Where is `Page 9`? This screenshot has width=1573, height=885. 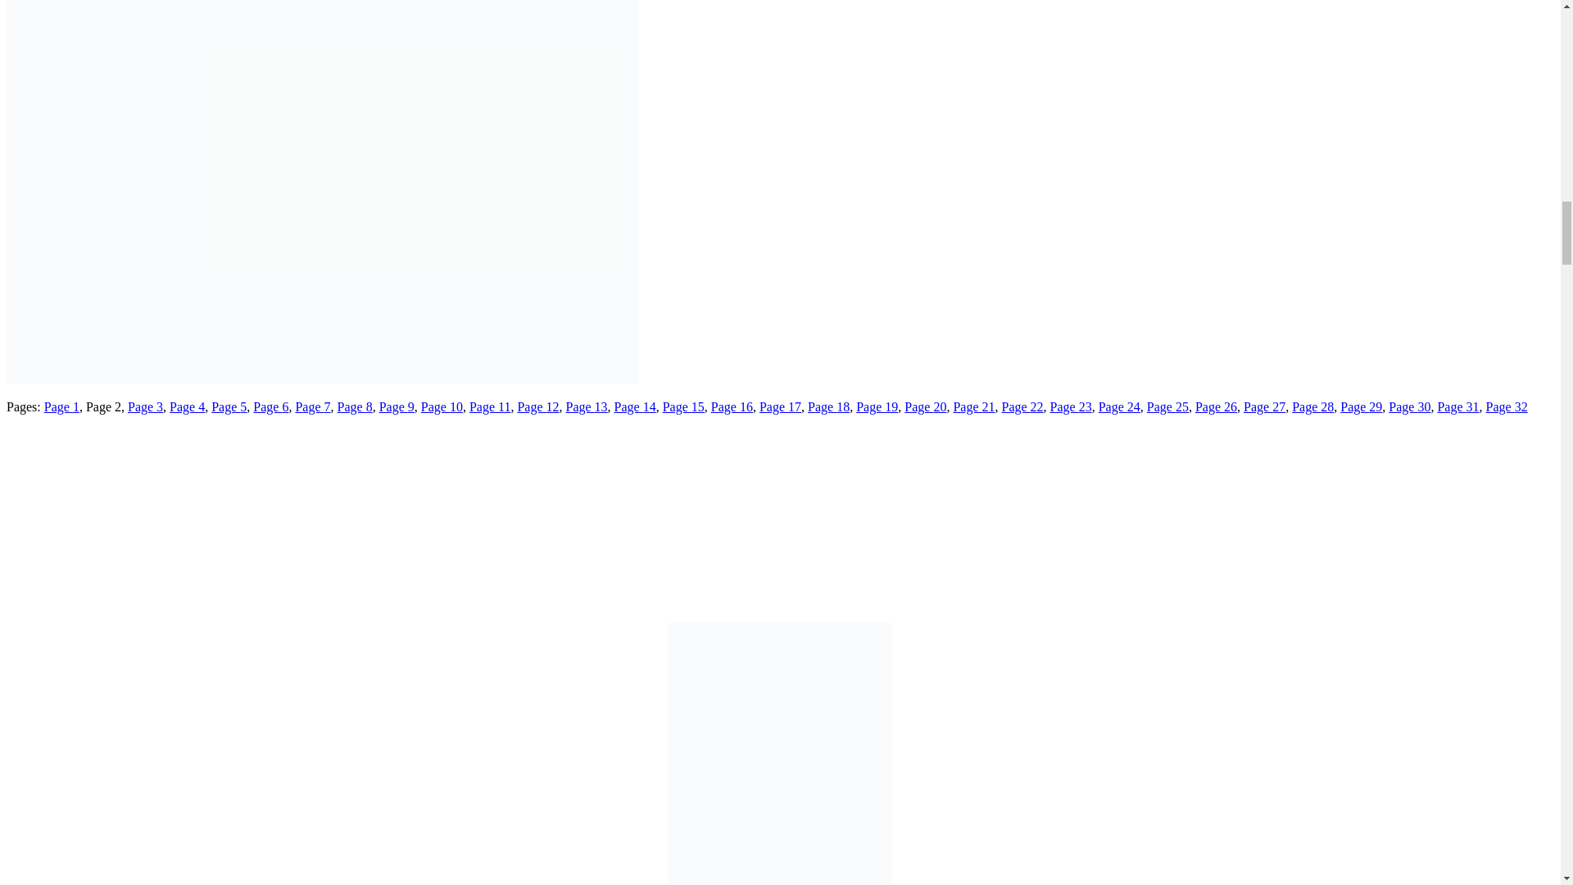
Page 9 is located at coordinates (397, 406).